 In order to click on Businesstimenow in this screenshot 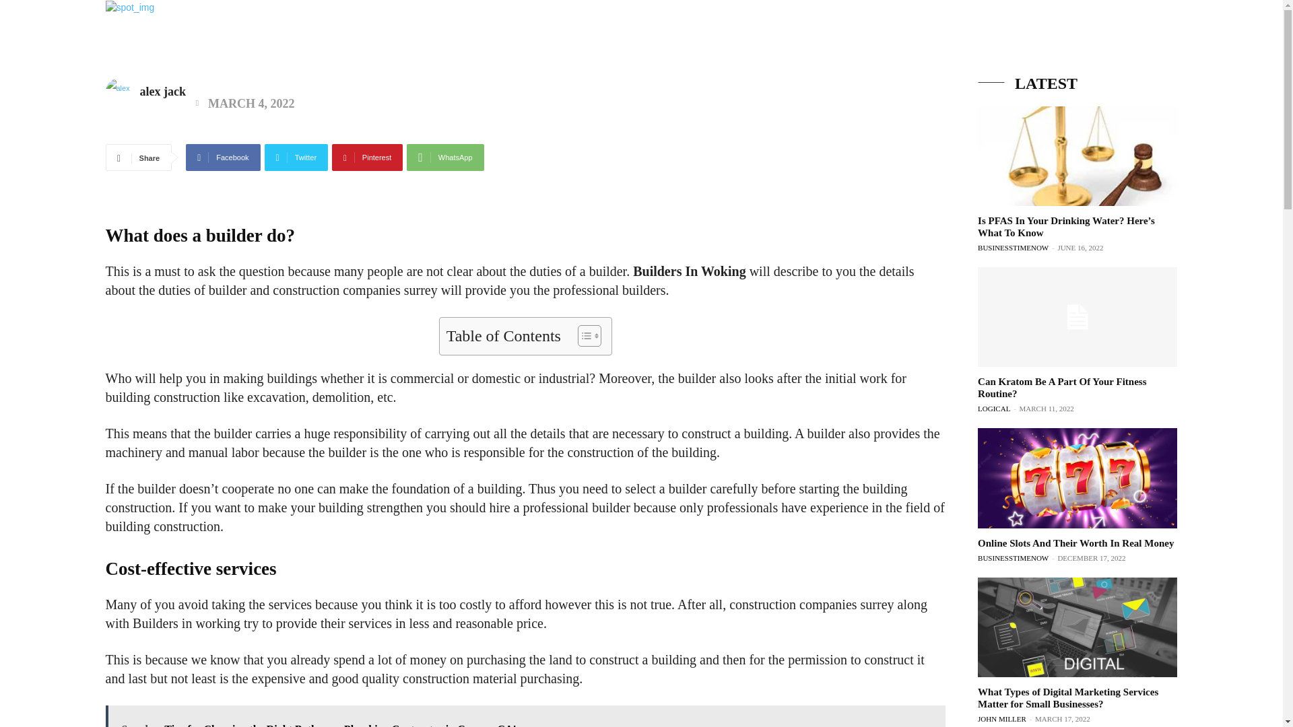, I will do `click(96, 32)`.